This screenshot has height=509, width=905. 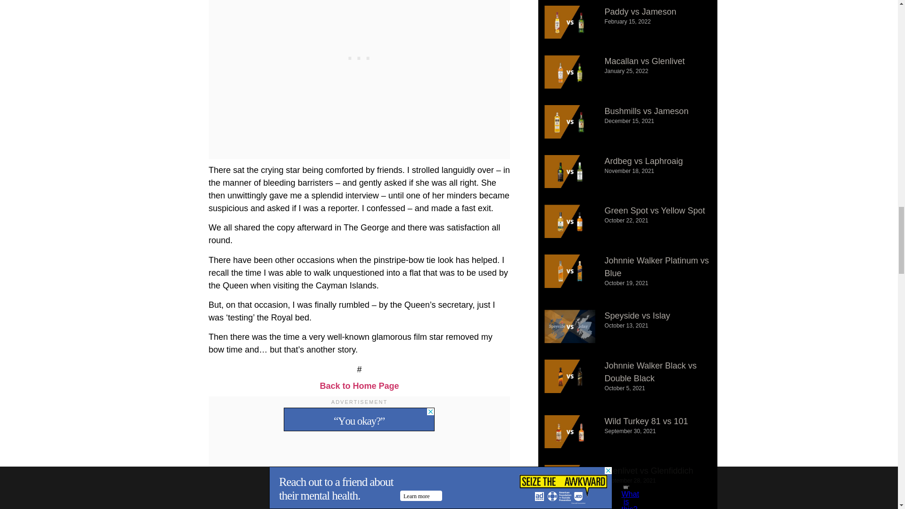 What do you see at coordinates (359, 419) in the screenshot?
I see `3rd party ad content` at bounding box center [359, 419].